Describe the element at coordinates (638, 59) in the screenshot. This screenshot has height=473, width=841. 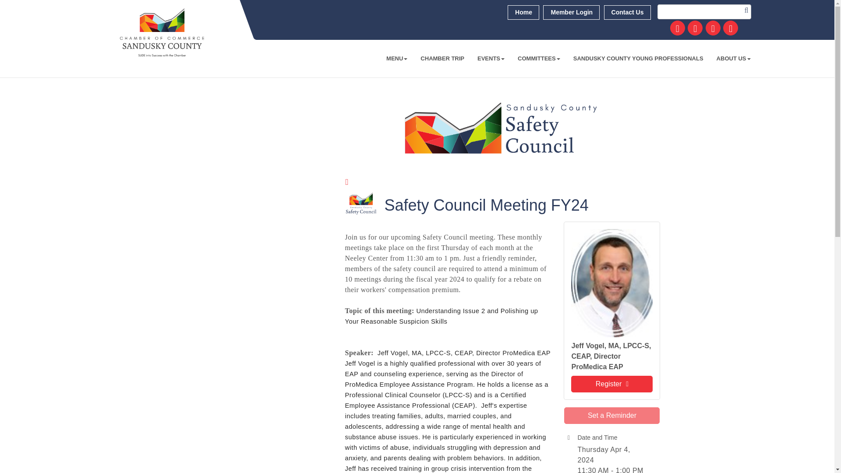
I see `SANDUSKY COUNTY YOUNG PROFESSIONALS` at that location.